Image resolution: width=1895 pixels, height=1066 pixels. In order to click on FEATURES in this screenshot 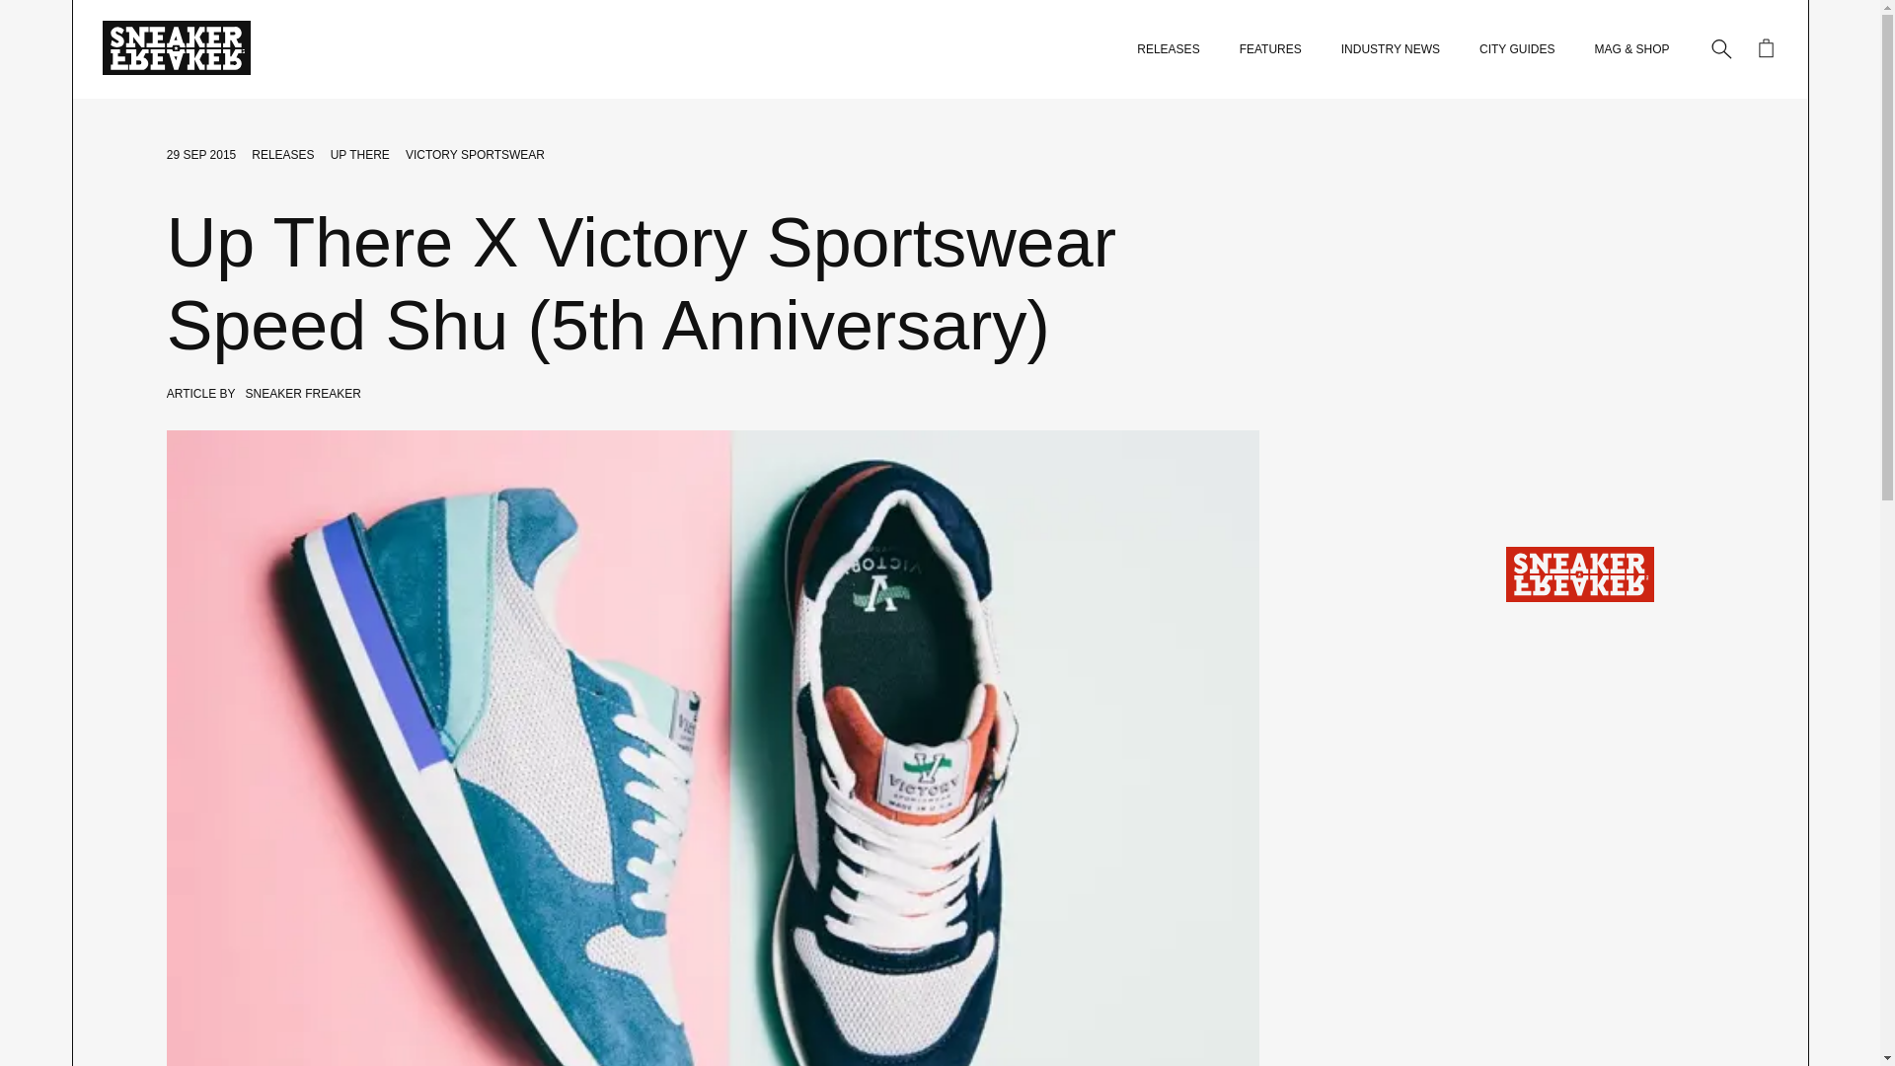, I will do `click(1270, 49)`.